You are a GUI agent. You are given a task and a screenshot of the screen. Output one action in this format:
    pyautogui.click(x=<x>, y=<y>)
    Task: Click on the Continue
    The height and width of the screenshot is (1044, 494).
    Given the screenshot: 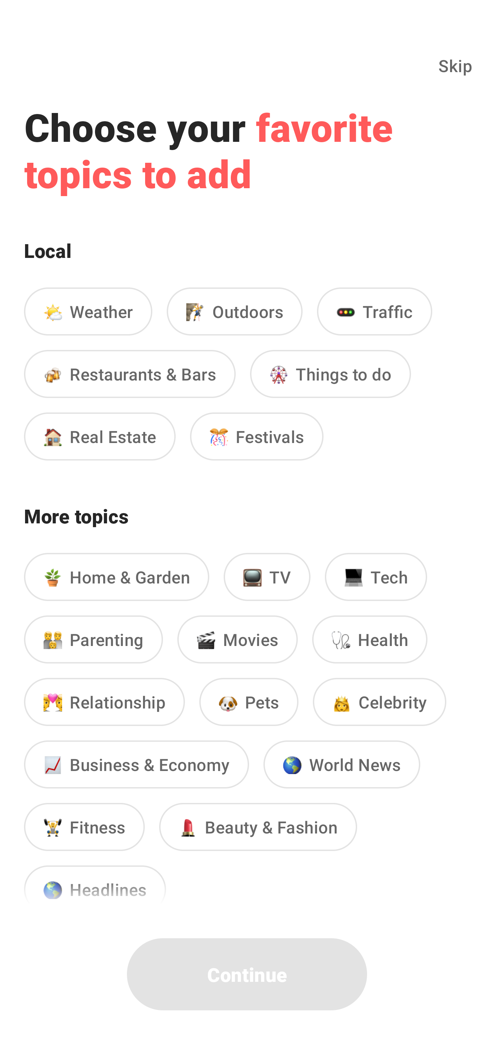 What is the action you would take?
    pyautogui.click(x=247, y=974)
    